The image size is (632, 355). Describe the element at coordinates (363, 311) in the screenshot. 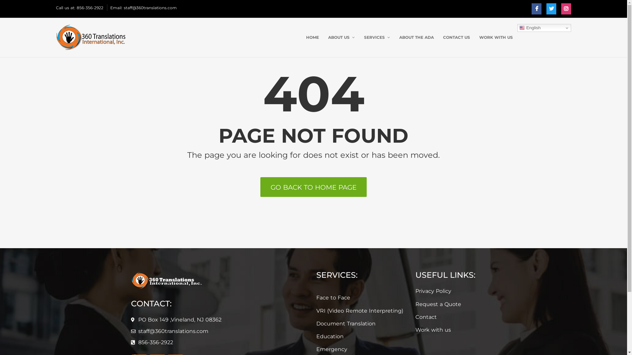

I see `VRI (Video Remote Interpreting)` at that location.